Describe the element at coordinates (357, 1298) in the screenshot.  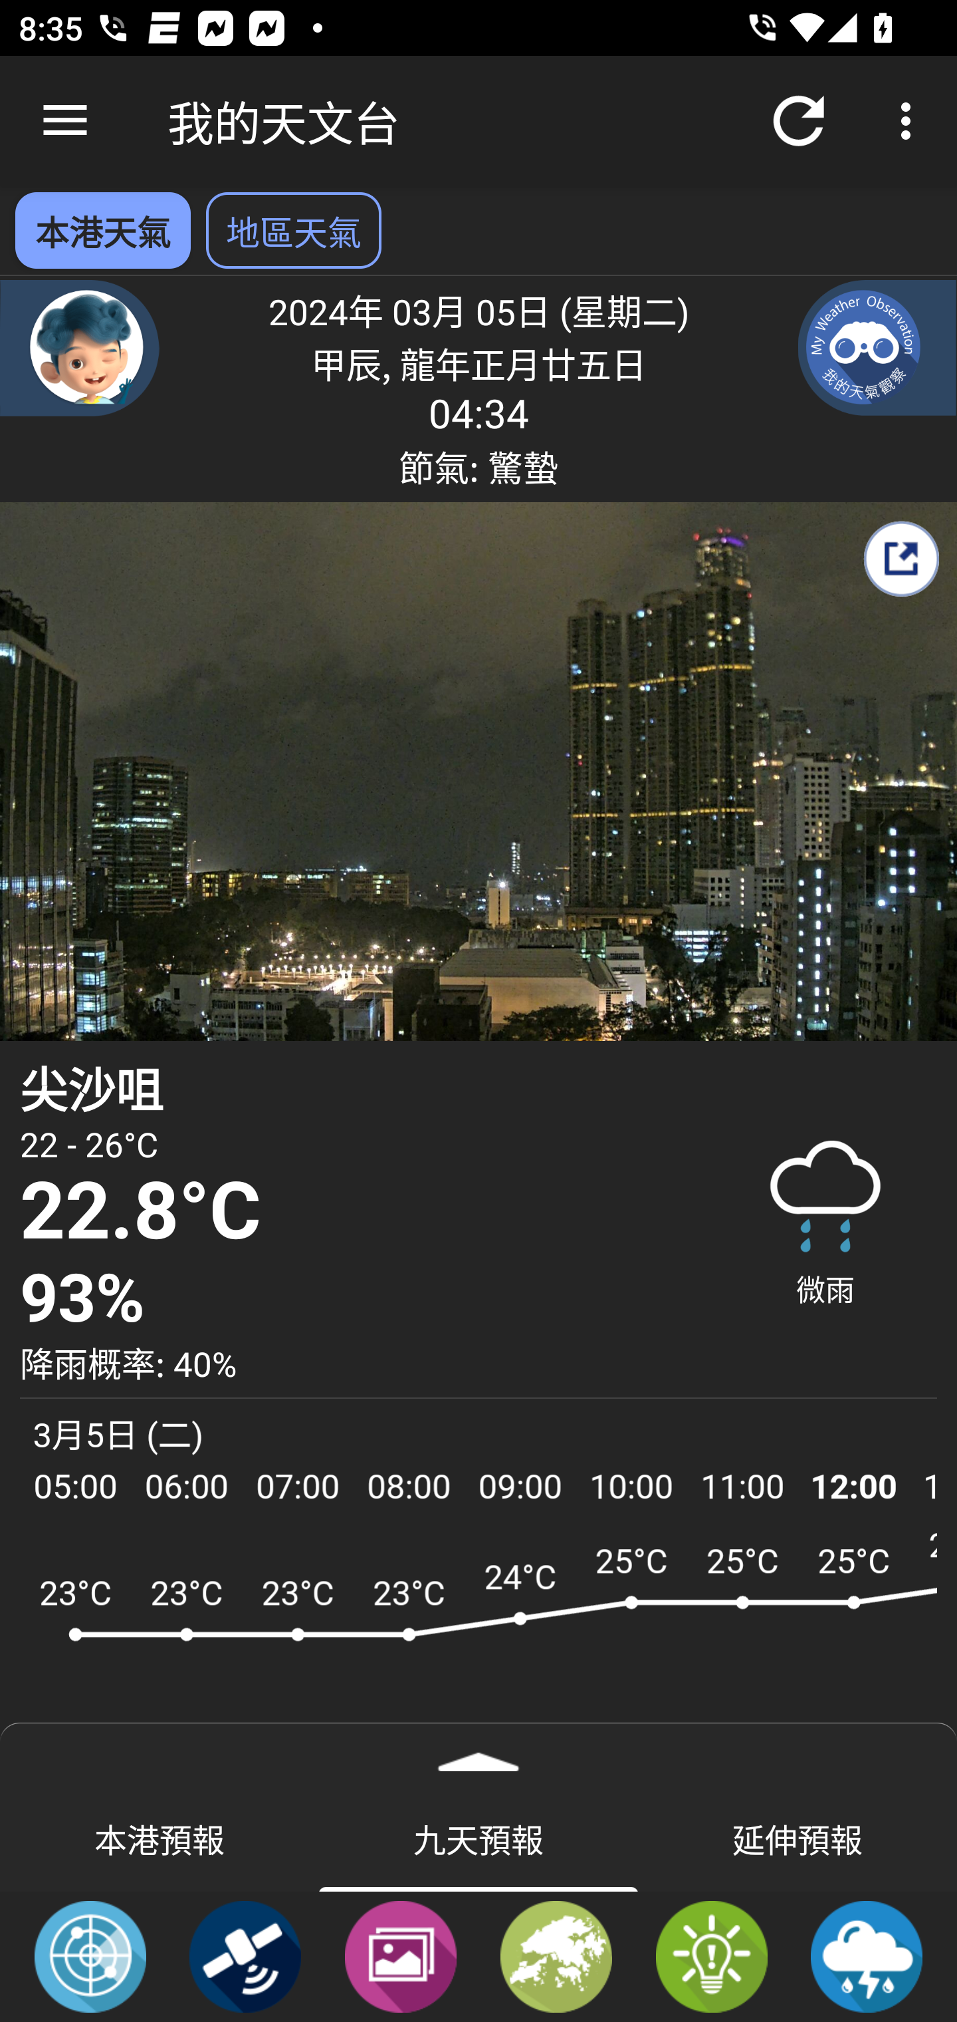
I see `93% 相對濕度百分之93` at that location.